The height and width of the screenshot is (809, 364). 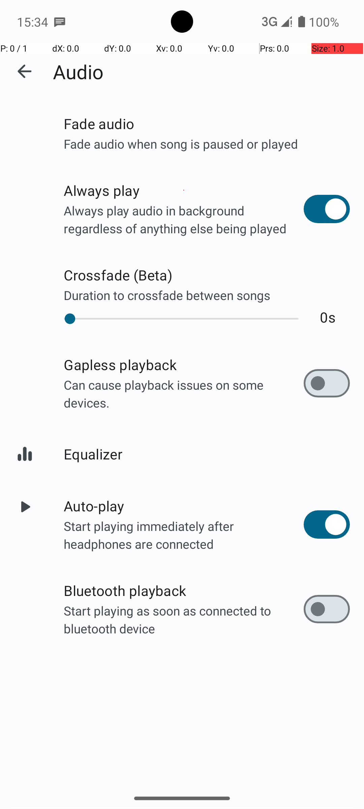 I want to click on Gapless playback, so click(x=184, y=365).